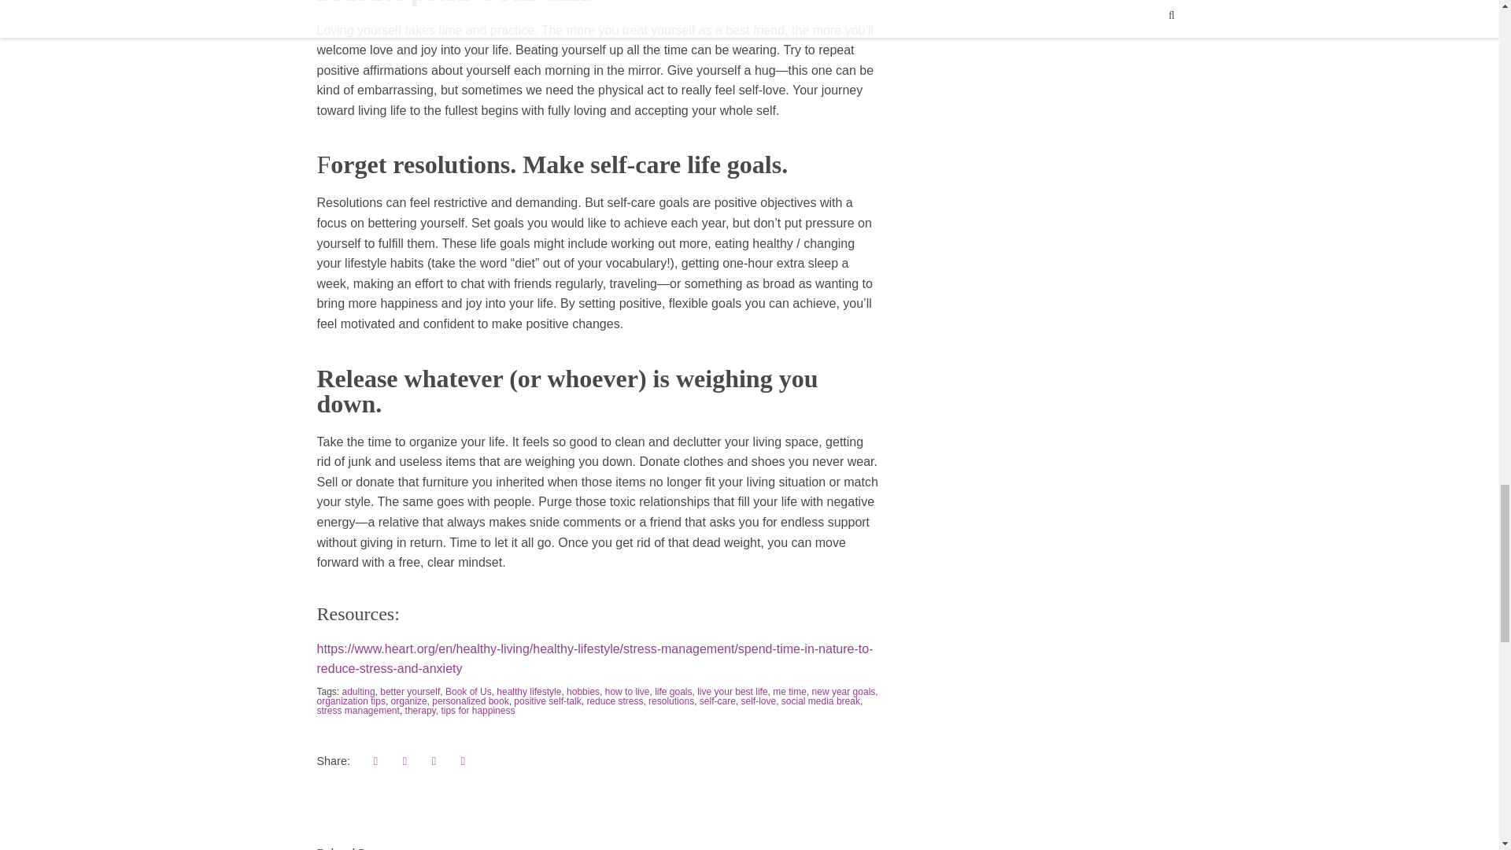 Image resolution: width=1511 pixels, height=850 pixels. Describe the element at coordinates (758, 700) in the screenshot. I see `self-love` at that location.